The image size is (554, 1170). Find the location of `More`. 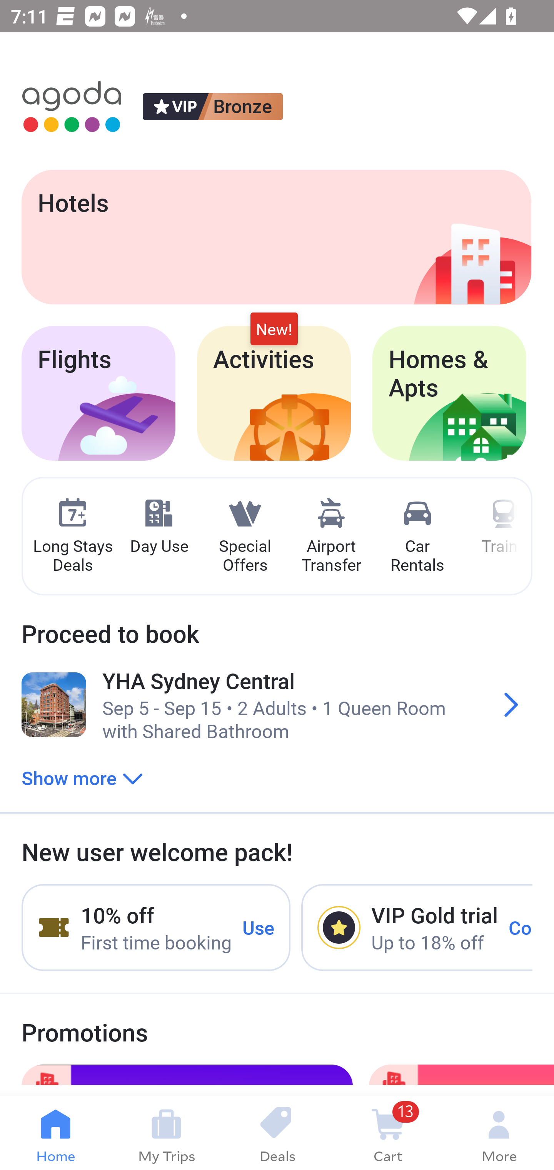

More is located at coordinates (499, 1133).